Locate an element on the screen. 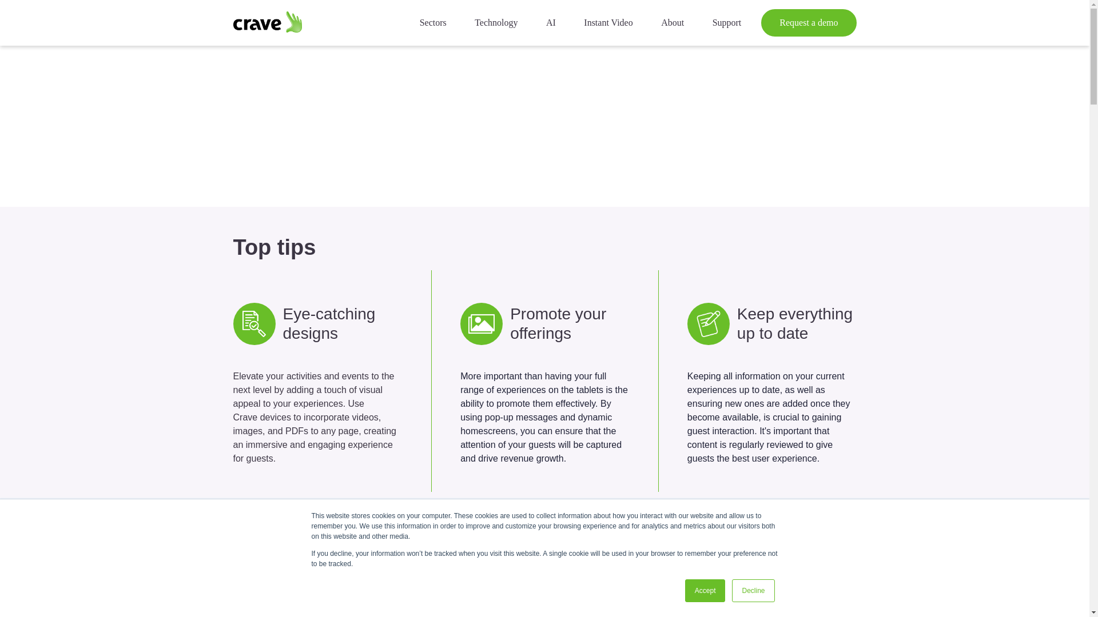 The height and width of the screenshot is (617, 1098). Technology is located at coordinates (496, 23).